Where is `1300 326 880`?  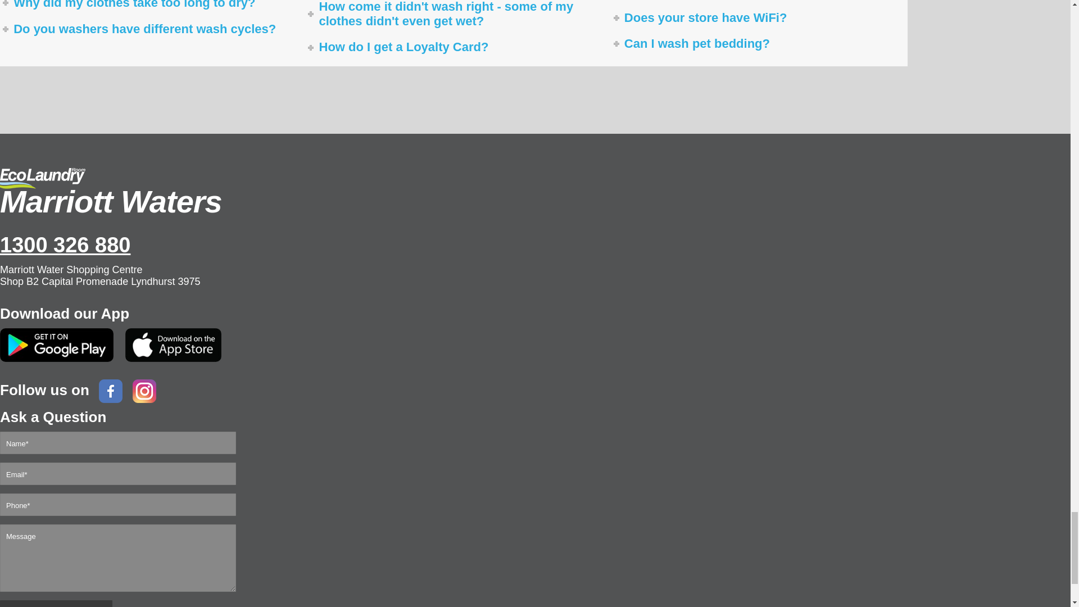 1300 326 880 is located at coordinates (393, 244).